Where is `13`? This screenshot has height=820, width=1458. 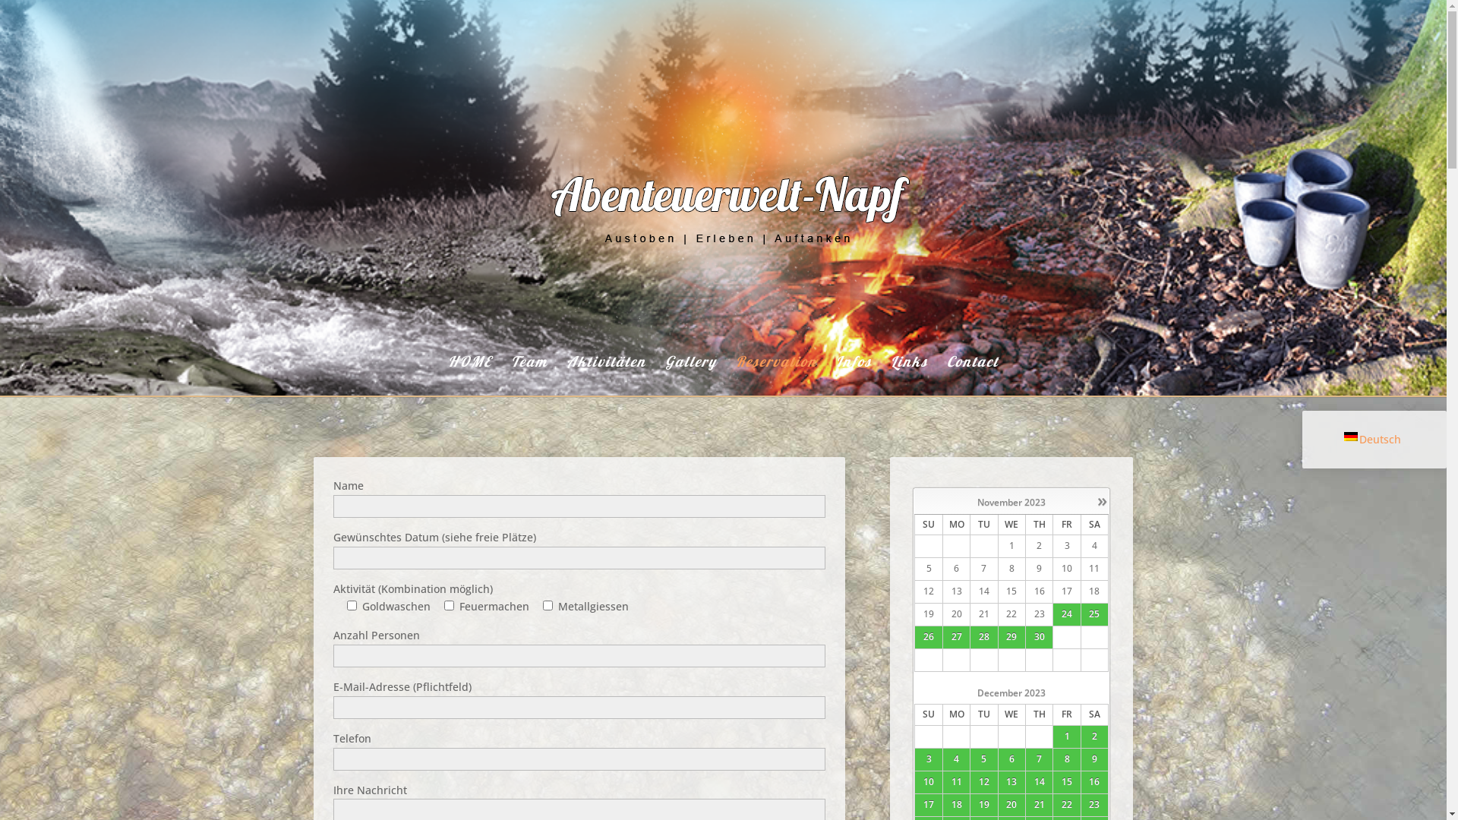
13 is located at coordinates (1011, 782).